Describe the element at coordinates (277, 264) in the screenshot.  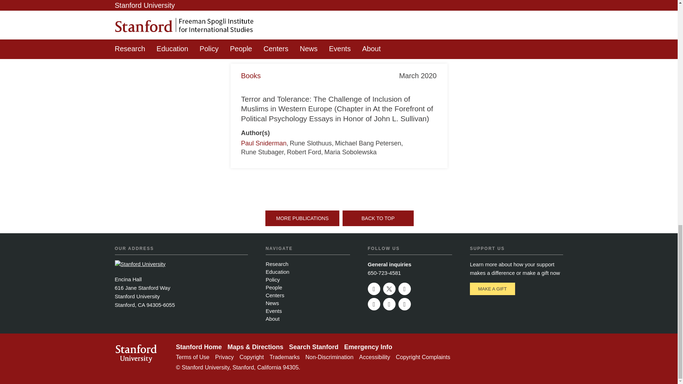
I see `Research` at that location.